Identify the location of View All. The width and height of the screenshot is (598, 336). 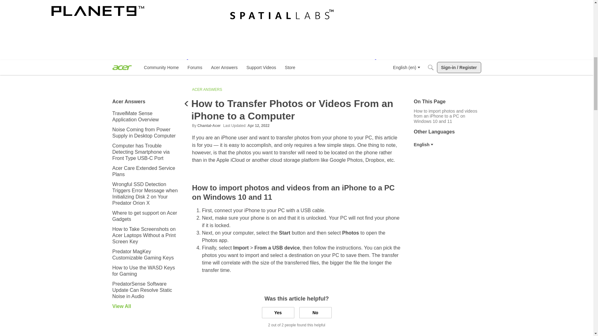
(146, 306).